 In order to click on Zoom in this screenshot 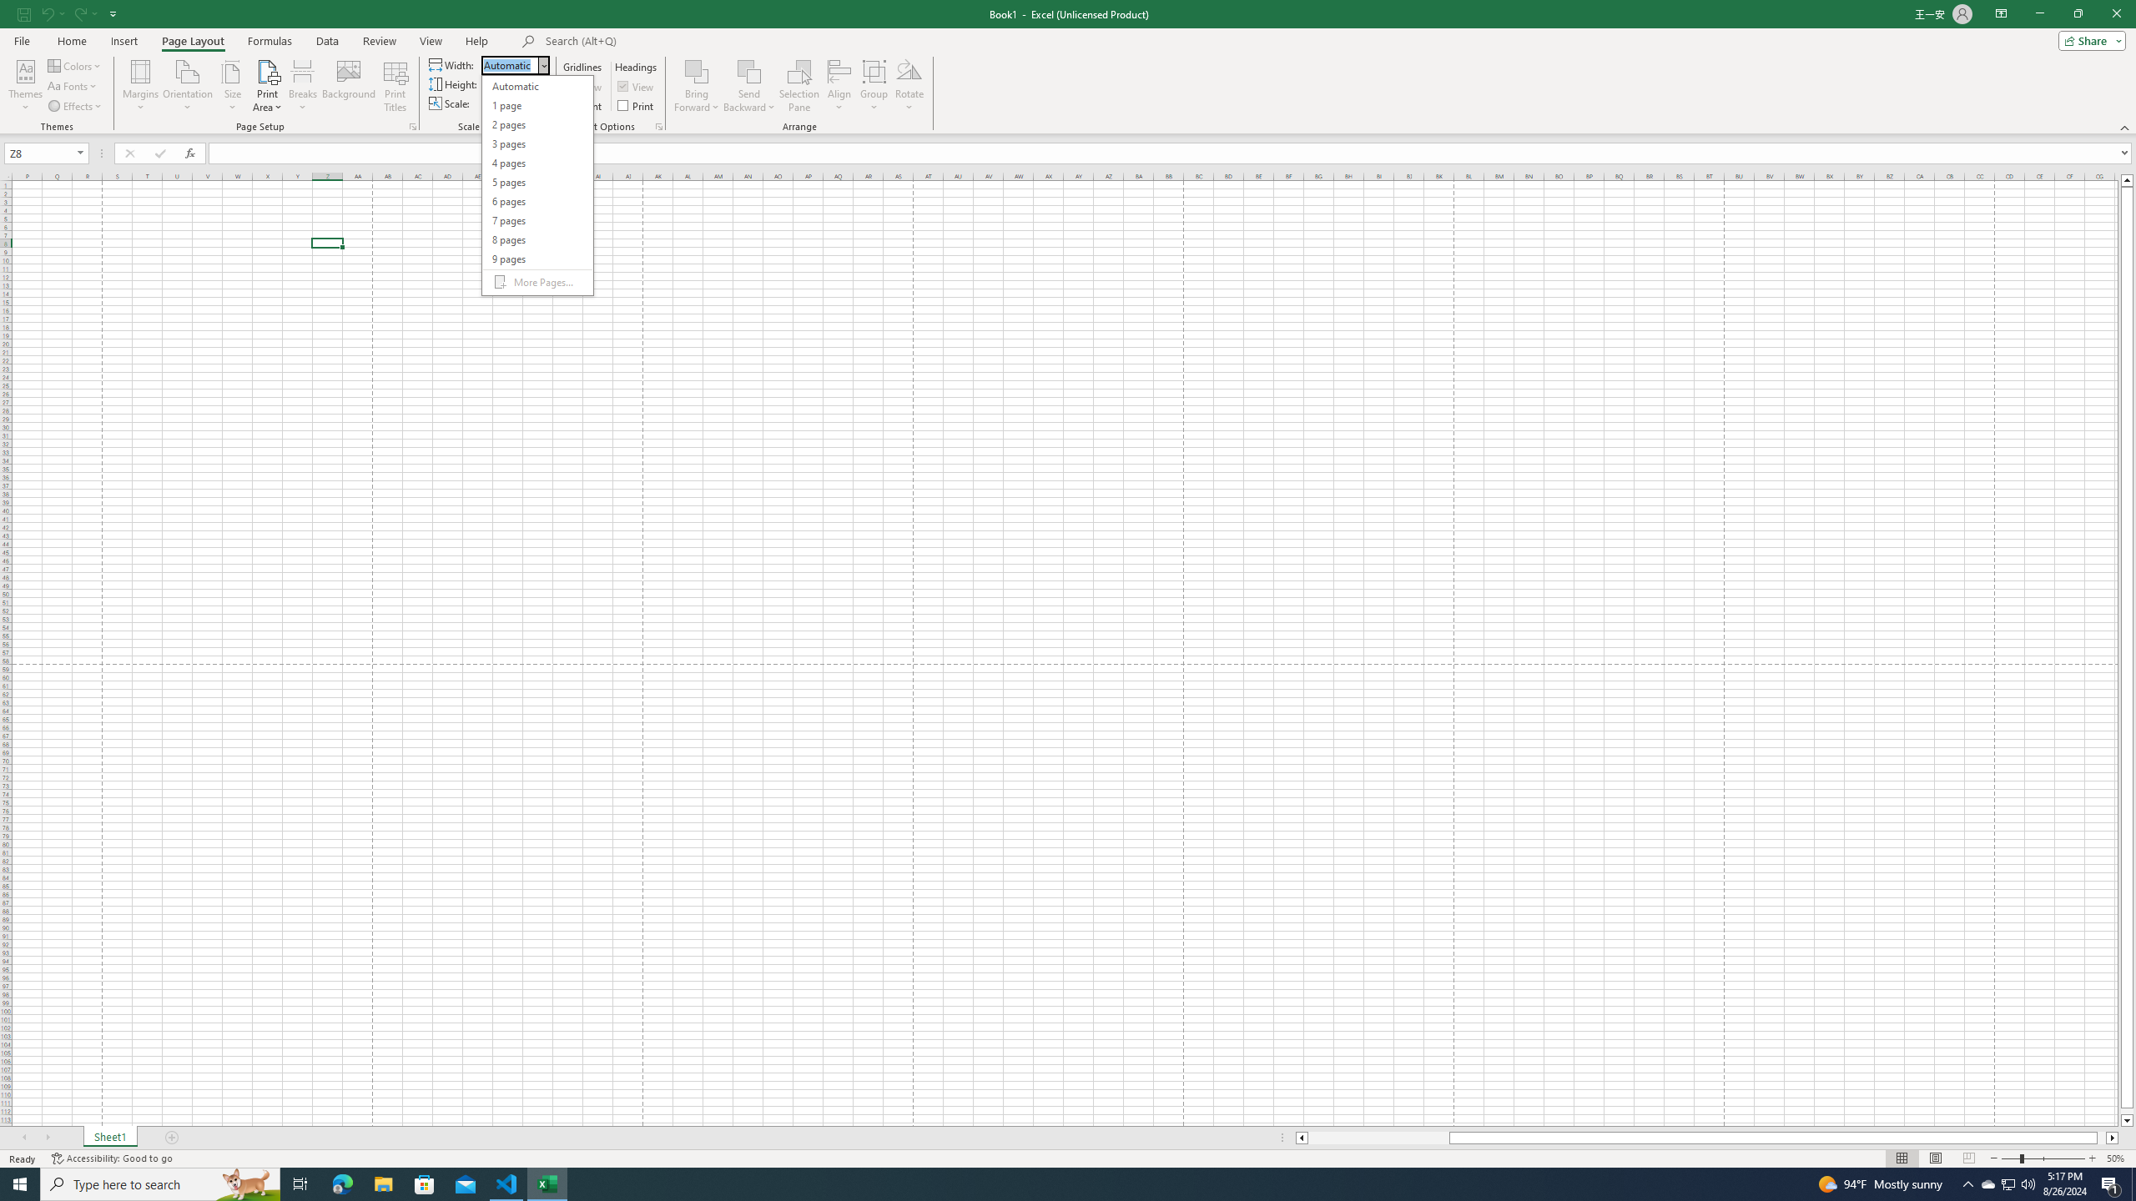, I will do `click(2043, 1158)`.